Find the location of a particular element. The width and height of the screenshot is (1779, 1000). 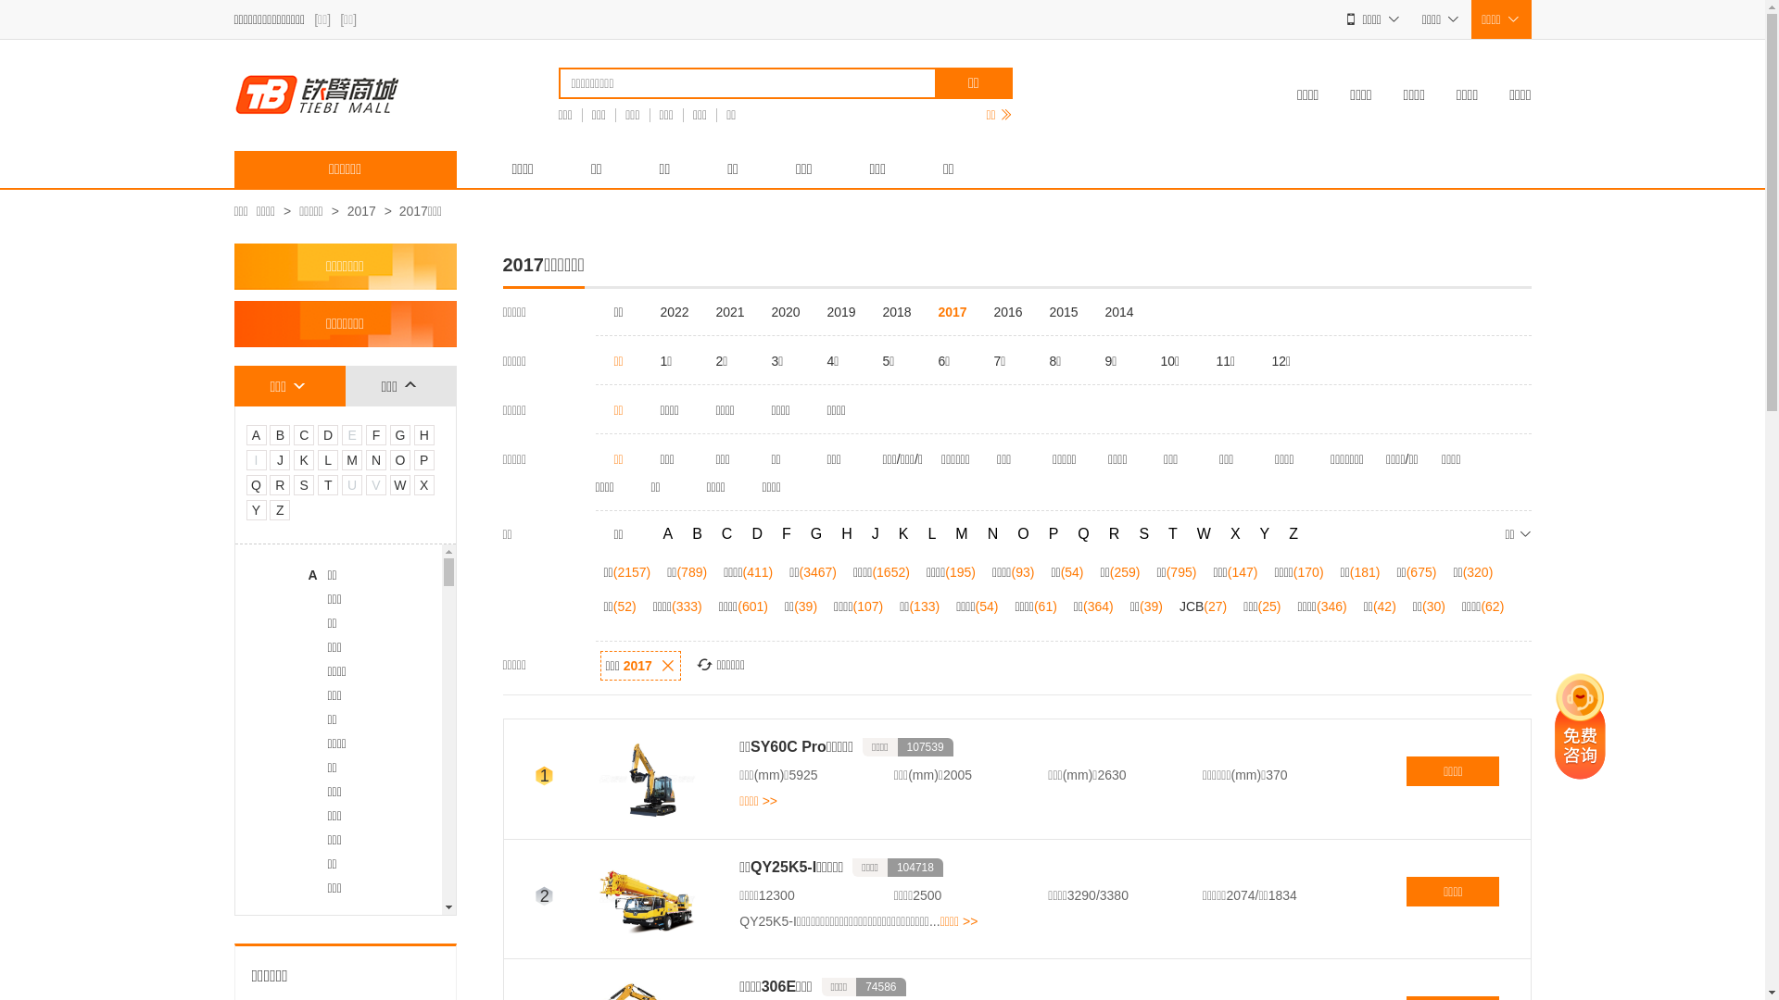

2014 is located at coordinates (1123, 312).